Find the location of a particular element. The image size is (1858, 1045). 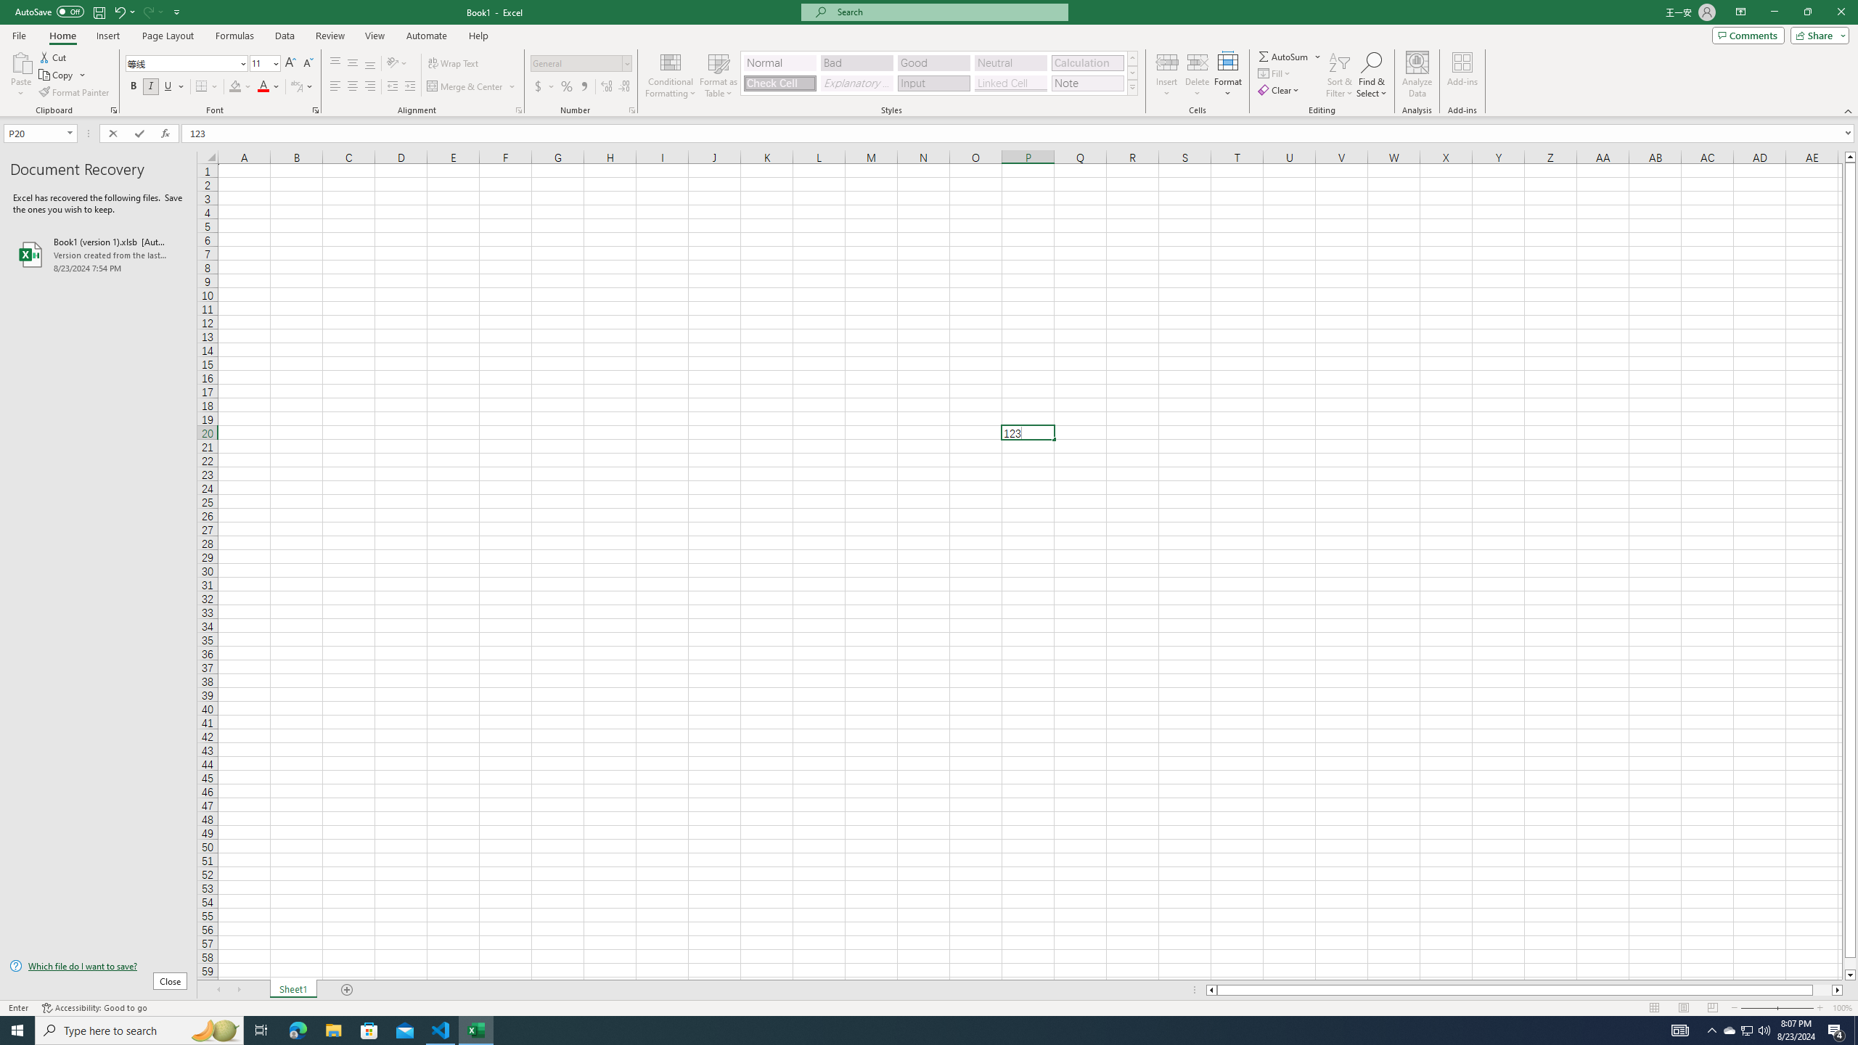

Accounting Number Format is located at coordinates (539, 87).